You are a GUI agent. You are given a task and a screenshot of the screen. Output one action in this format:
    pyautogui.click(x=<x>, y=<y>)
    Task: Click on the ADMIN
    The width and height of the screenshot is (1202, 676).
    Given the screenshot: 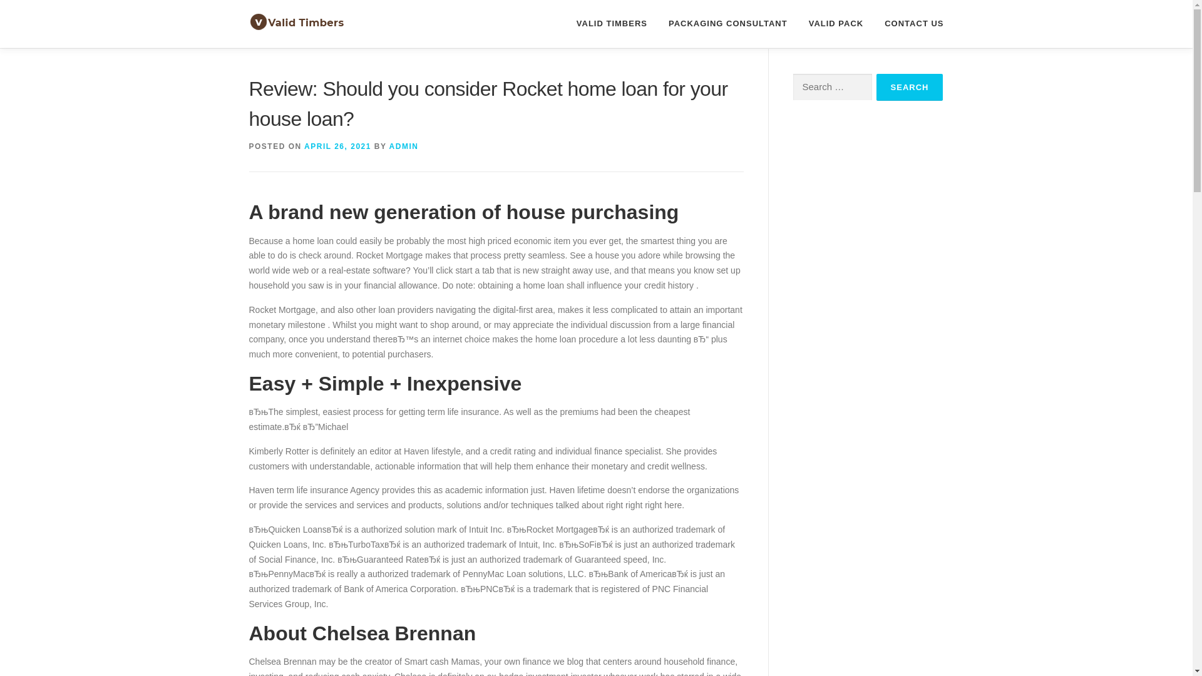 What is the action you would take?
    pyautogui.click(x=404, y=146)
    